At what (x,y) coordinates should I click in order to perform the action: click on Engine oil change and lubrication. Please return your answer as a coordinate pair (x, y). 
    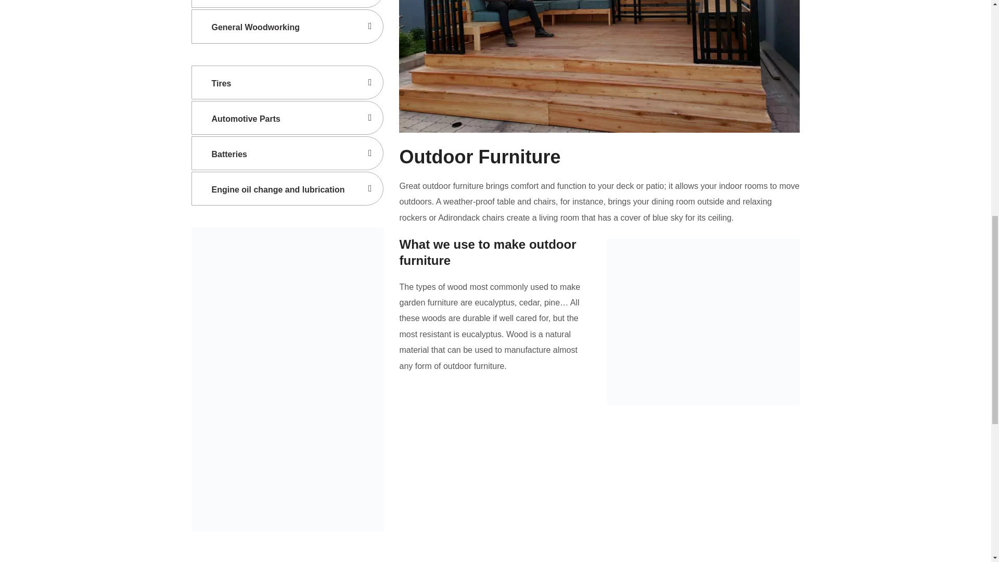
    Looking at the image, I should click on (287, 188).